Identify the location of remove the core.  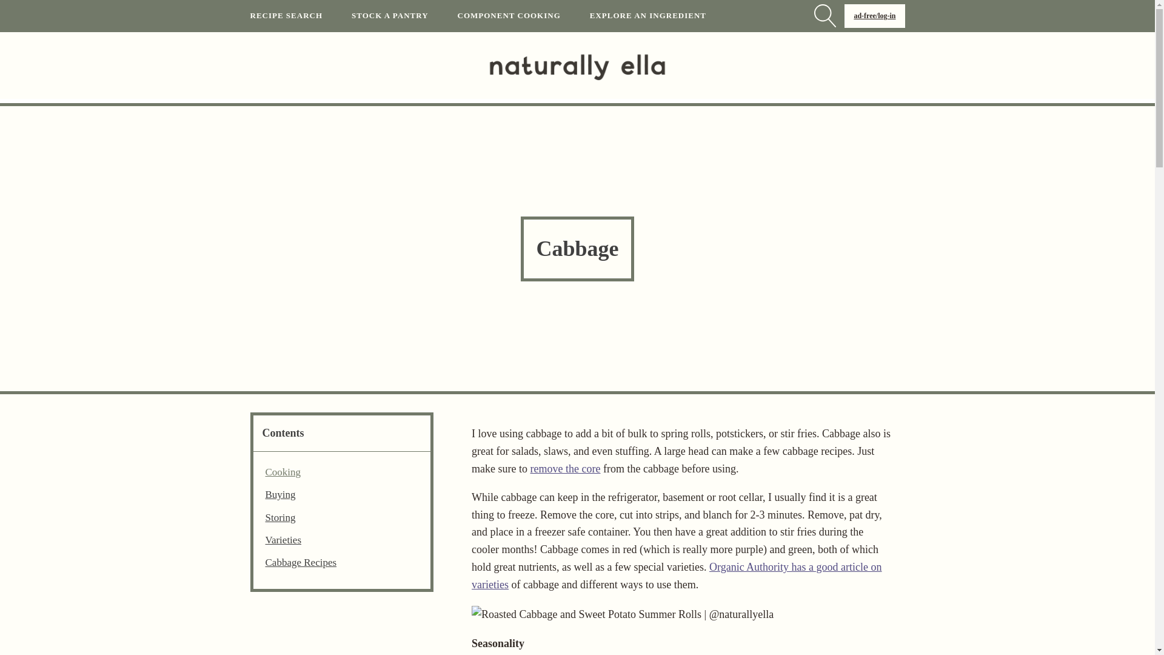
(565, 468).